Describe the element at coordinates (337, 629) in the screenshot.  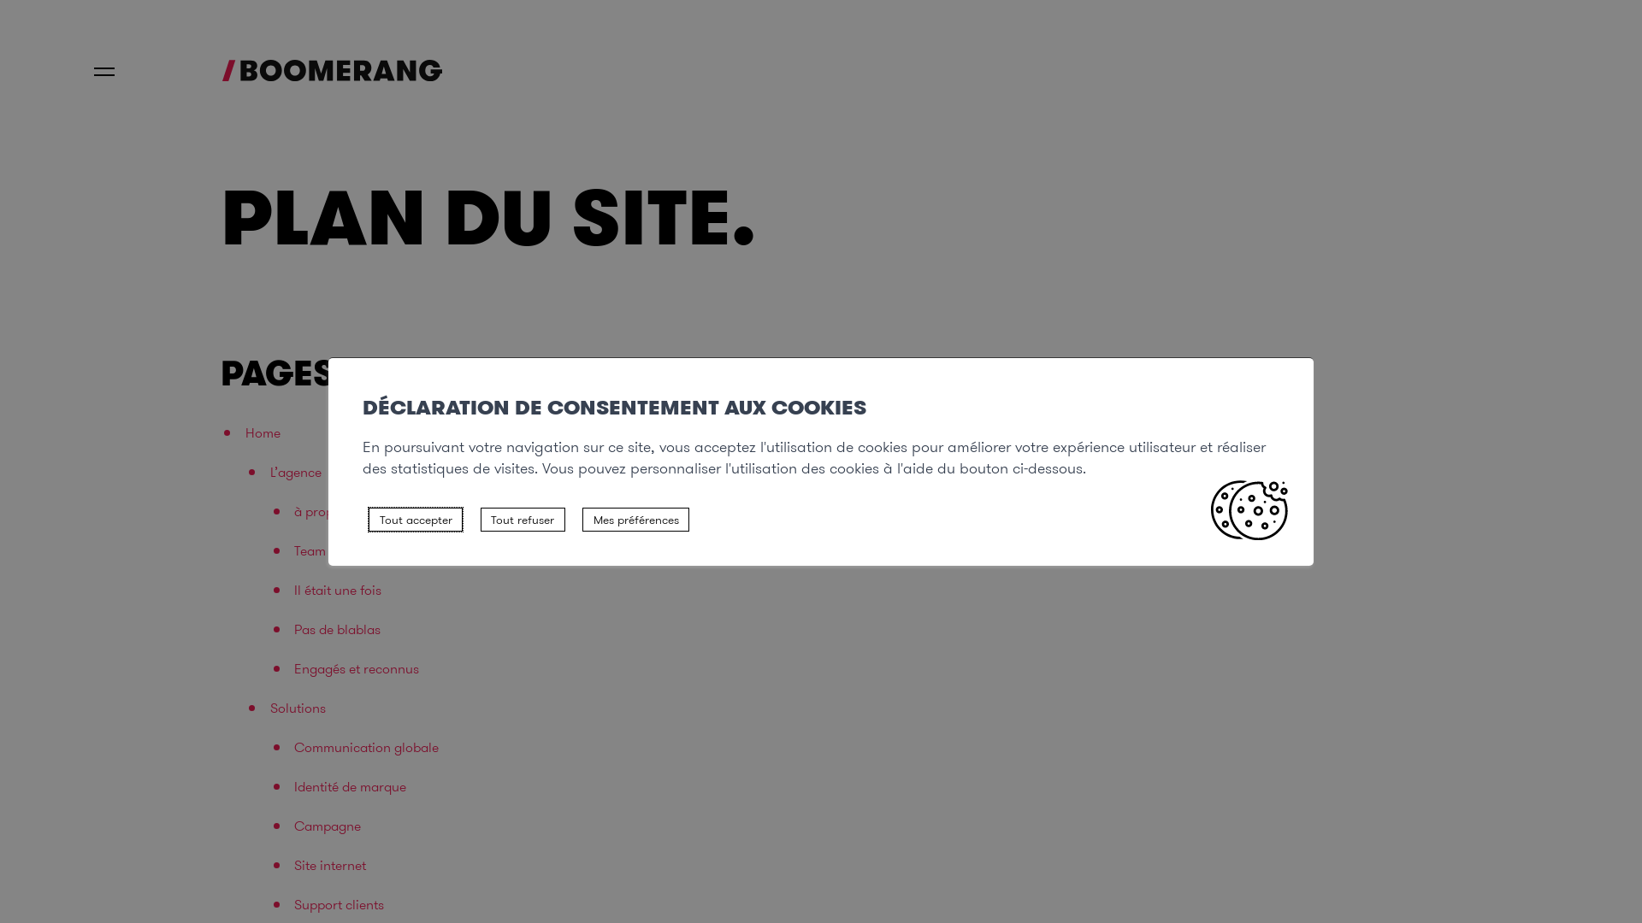
I see `Pas de blablas` at that location.